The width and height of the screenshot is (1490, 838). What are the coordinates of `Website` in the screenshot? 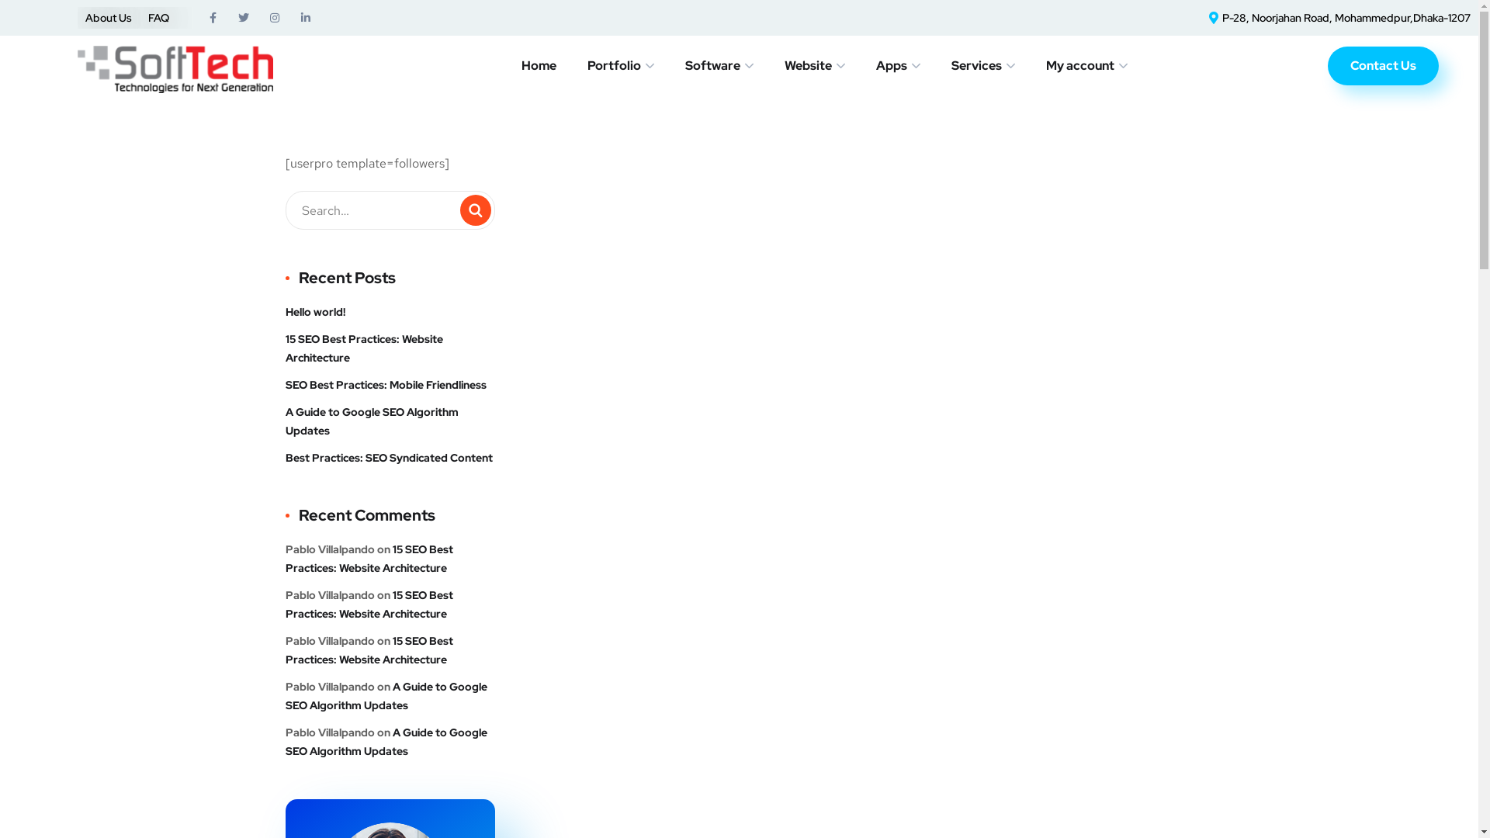 It's located at (815, 65).